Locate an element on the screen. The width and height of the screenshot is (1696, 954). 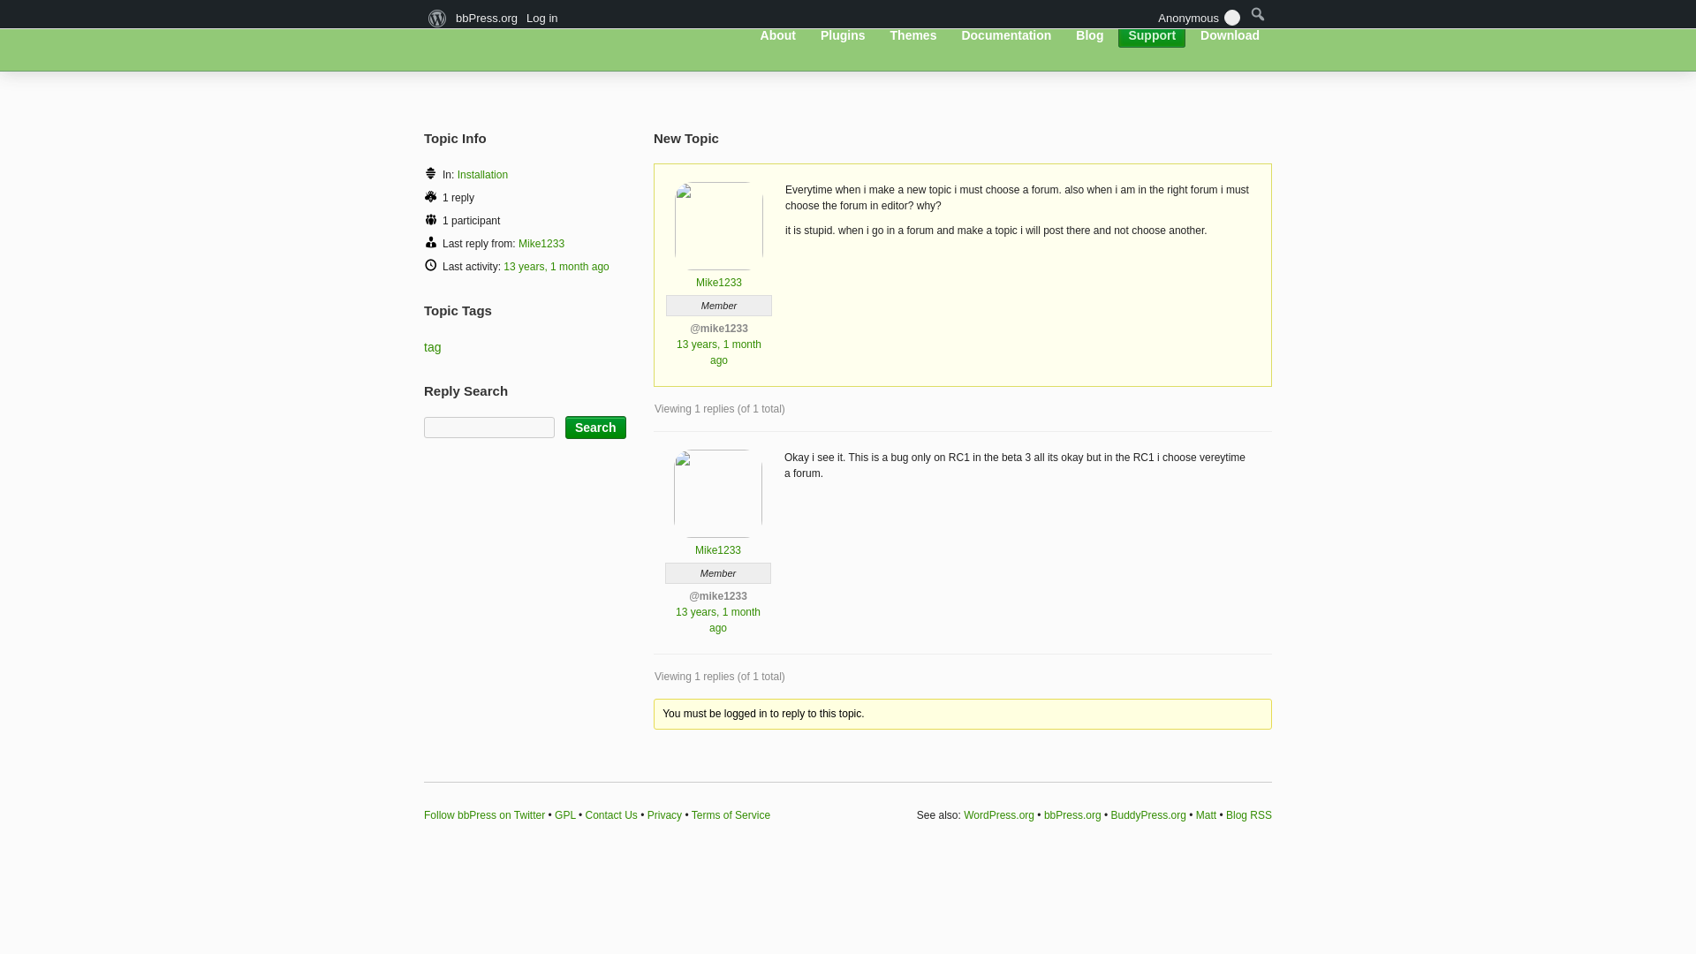
Plugins is located at coordinates (843, 35).